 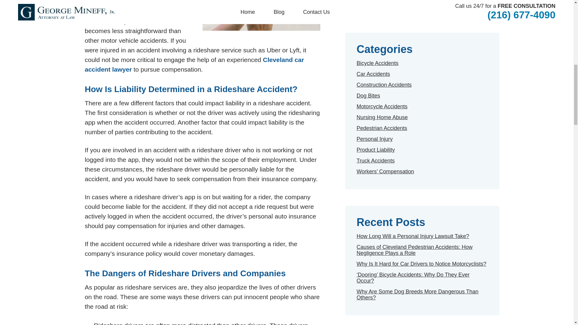 I want to click on Car Accidents, so click(x=373, y=74).